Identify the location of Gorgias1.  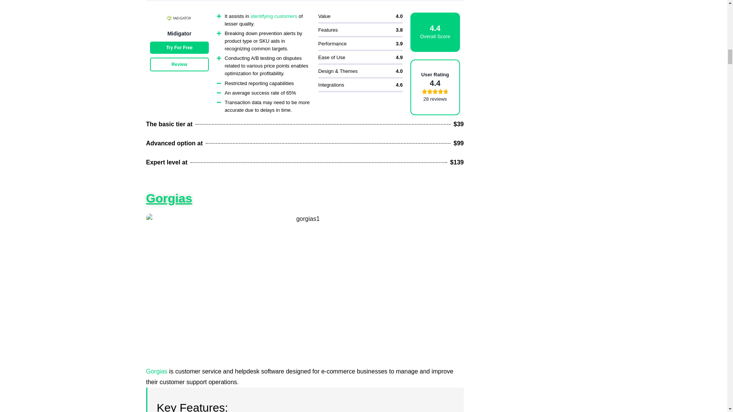
(157, 371).